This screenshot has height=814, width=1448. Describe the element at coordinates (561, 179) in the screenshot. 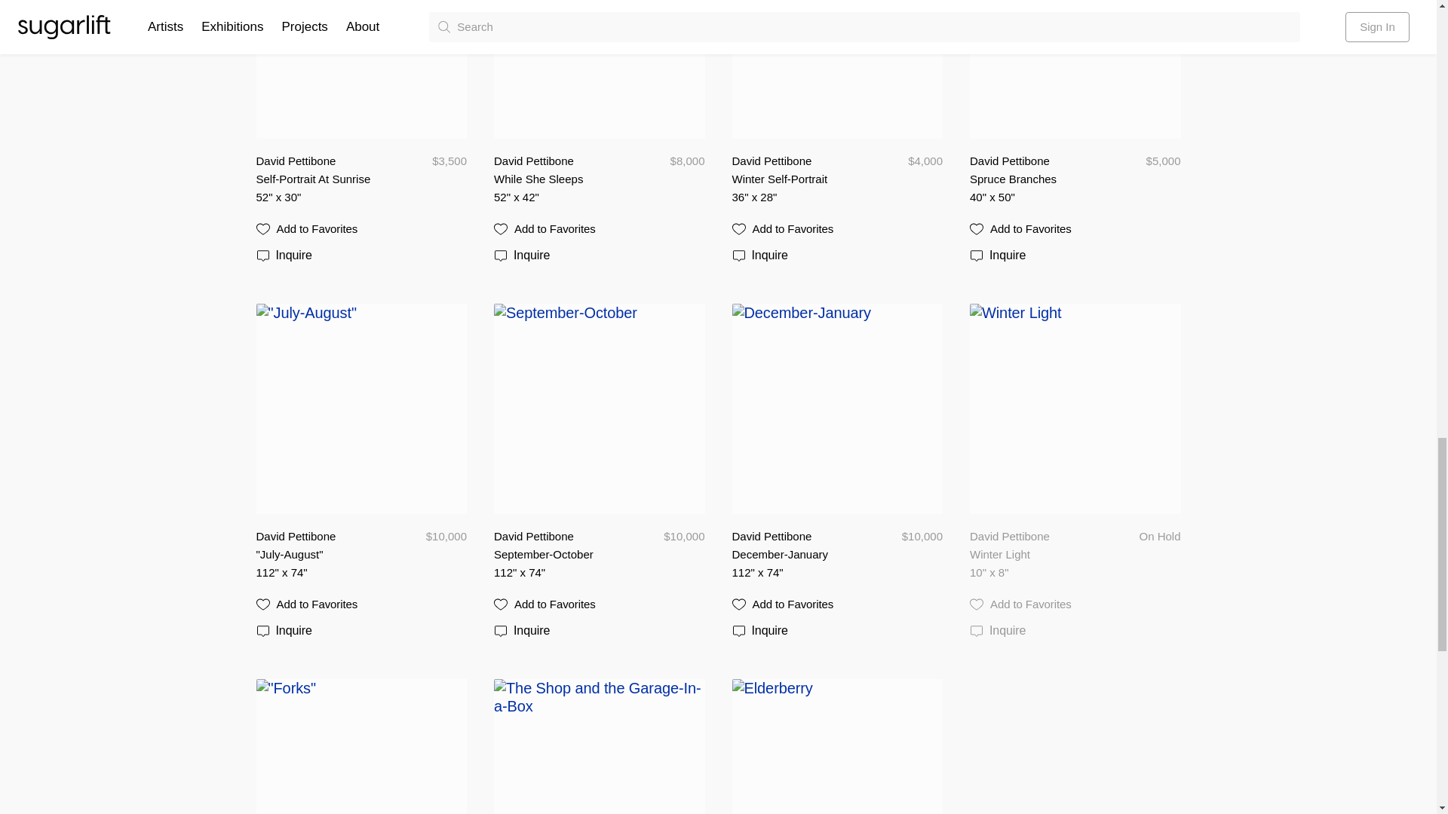

I see `While She Sleeps` at that location.